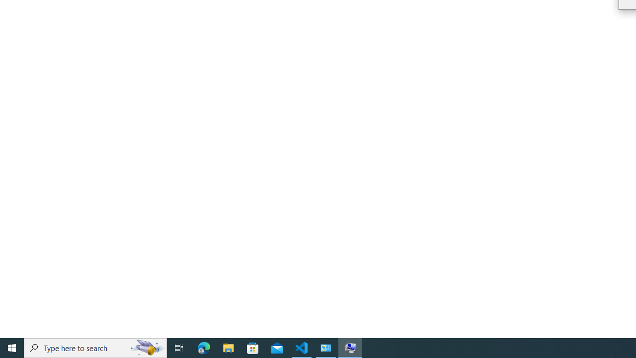  I want to click on Microsoft Store, so click(253, 348).